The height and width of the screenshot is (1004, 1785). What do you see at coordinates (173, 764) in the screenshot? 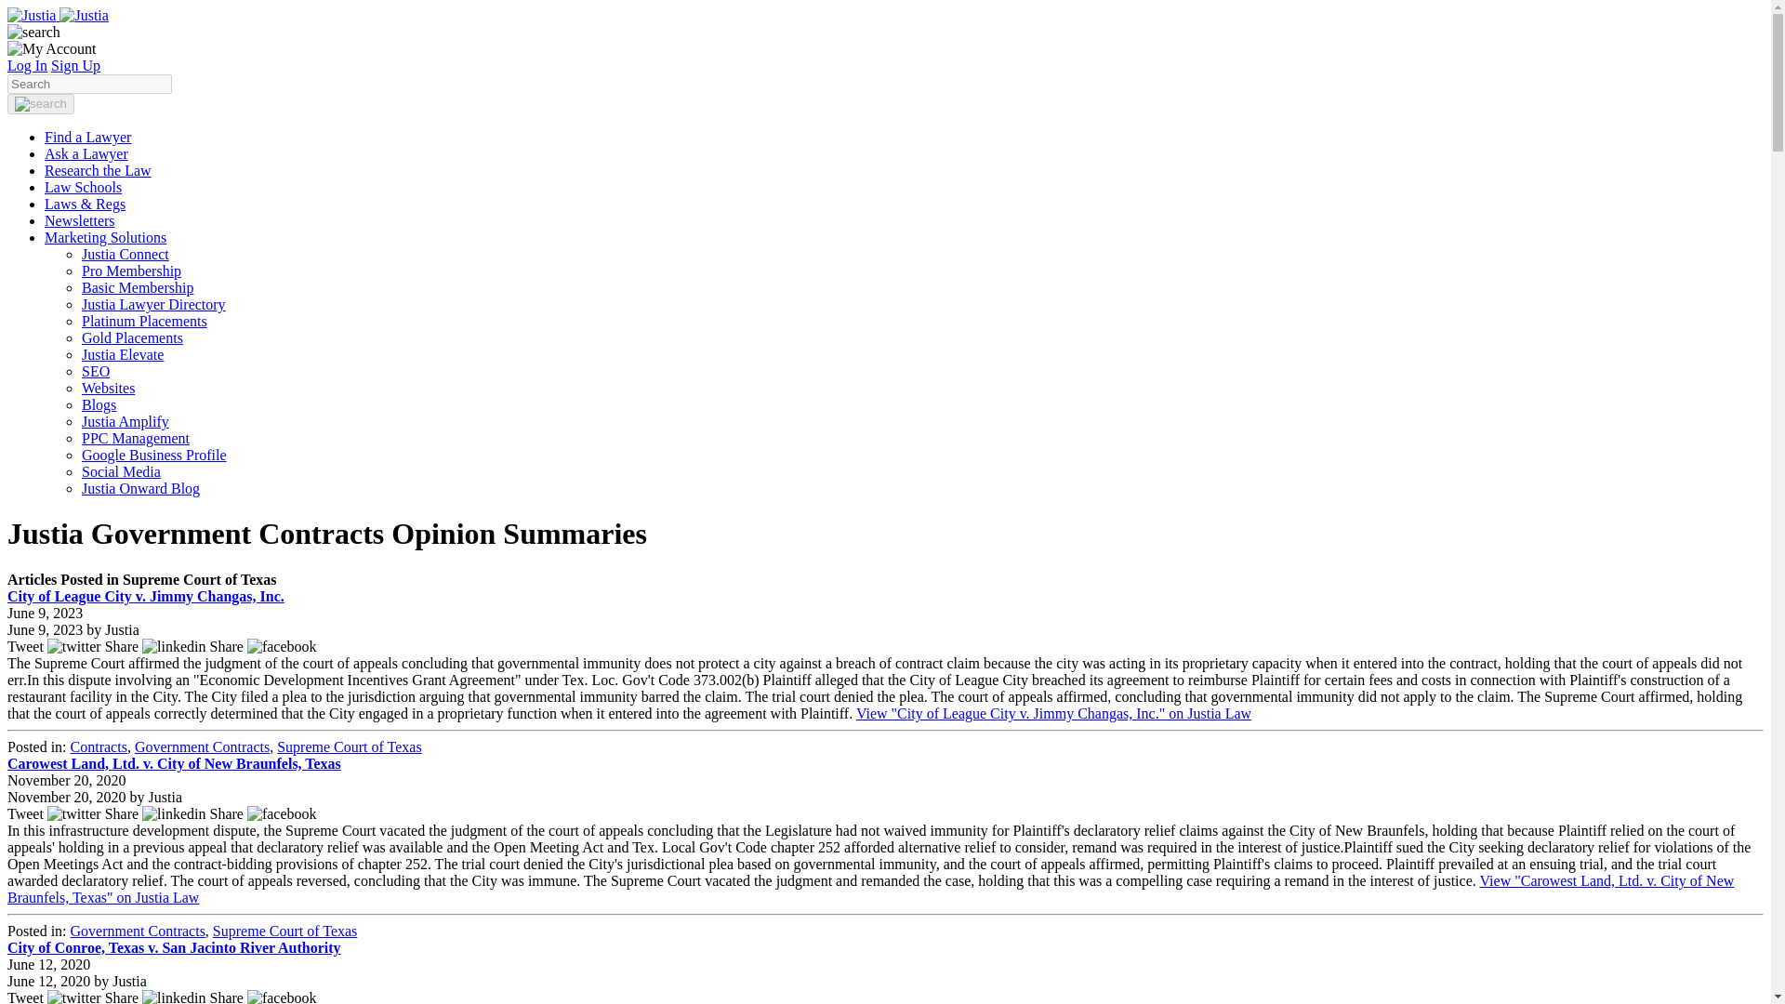
I see `Carowest Land, Ltd. v. City of New Braunfels, Texas` at bounding box center [173, 764].